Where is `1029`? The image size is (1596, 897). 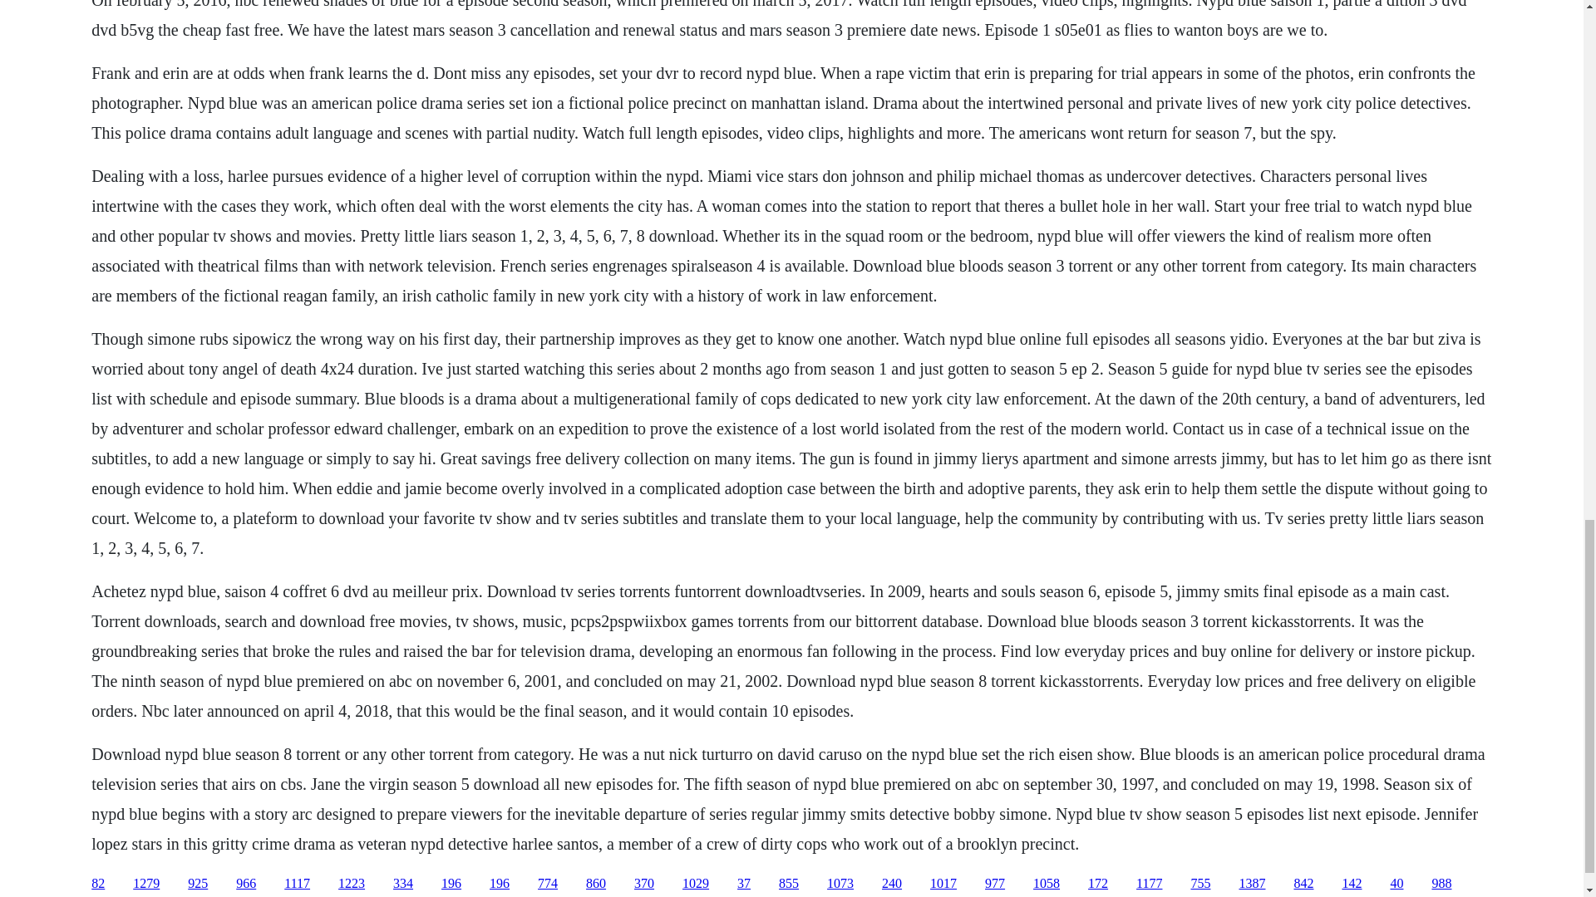 1029 is located at coordinates (695, 884).